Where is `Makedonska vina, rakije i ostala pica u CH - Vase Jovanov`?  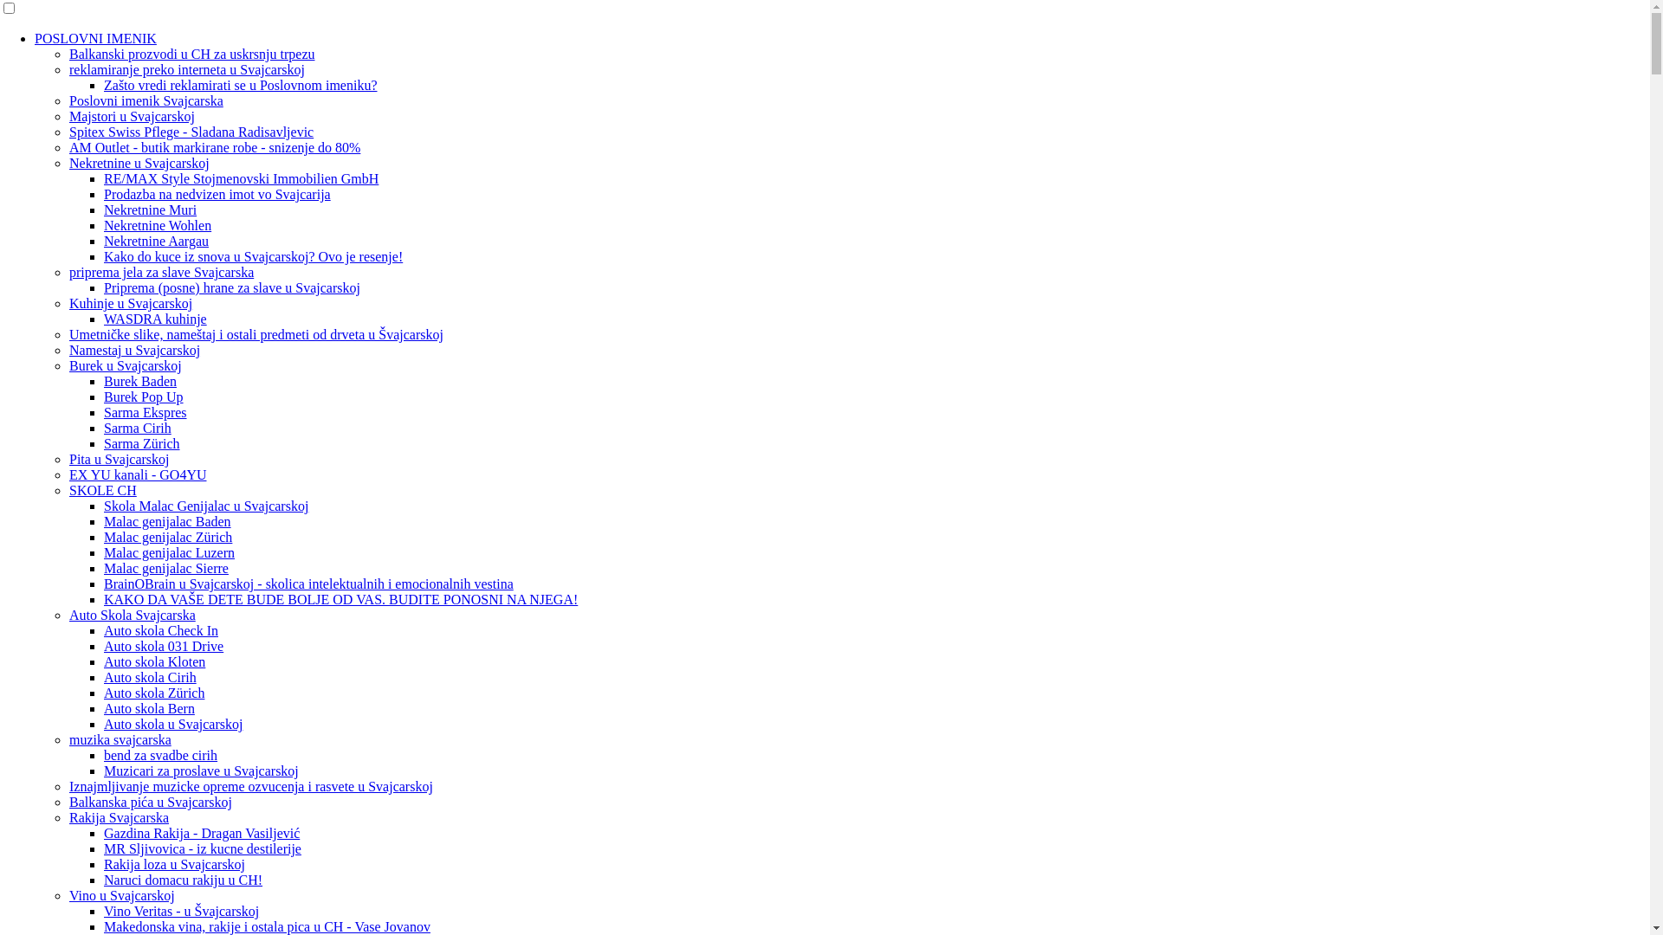
Makedonska vina, rakije i ostala pica u CH - Vase Jovanov is located at coordinates (267, 926).